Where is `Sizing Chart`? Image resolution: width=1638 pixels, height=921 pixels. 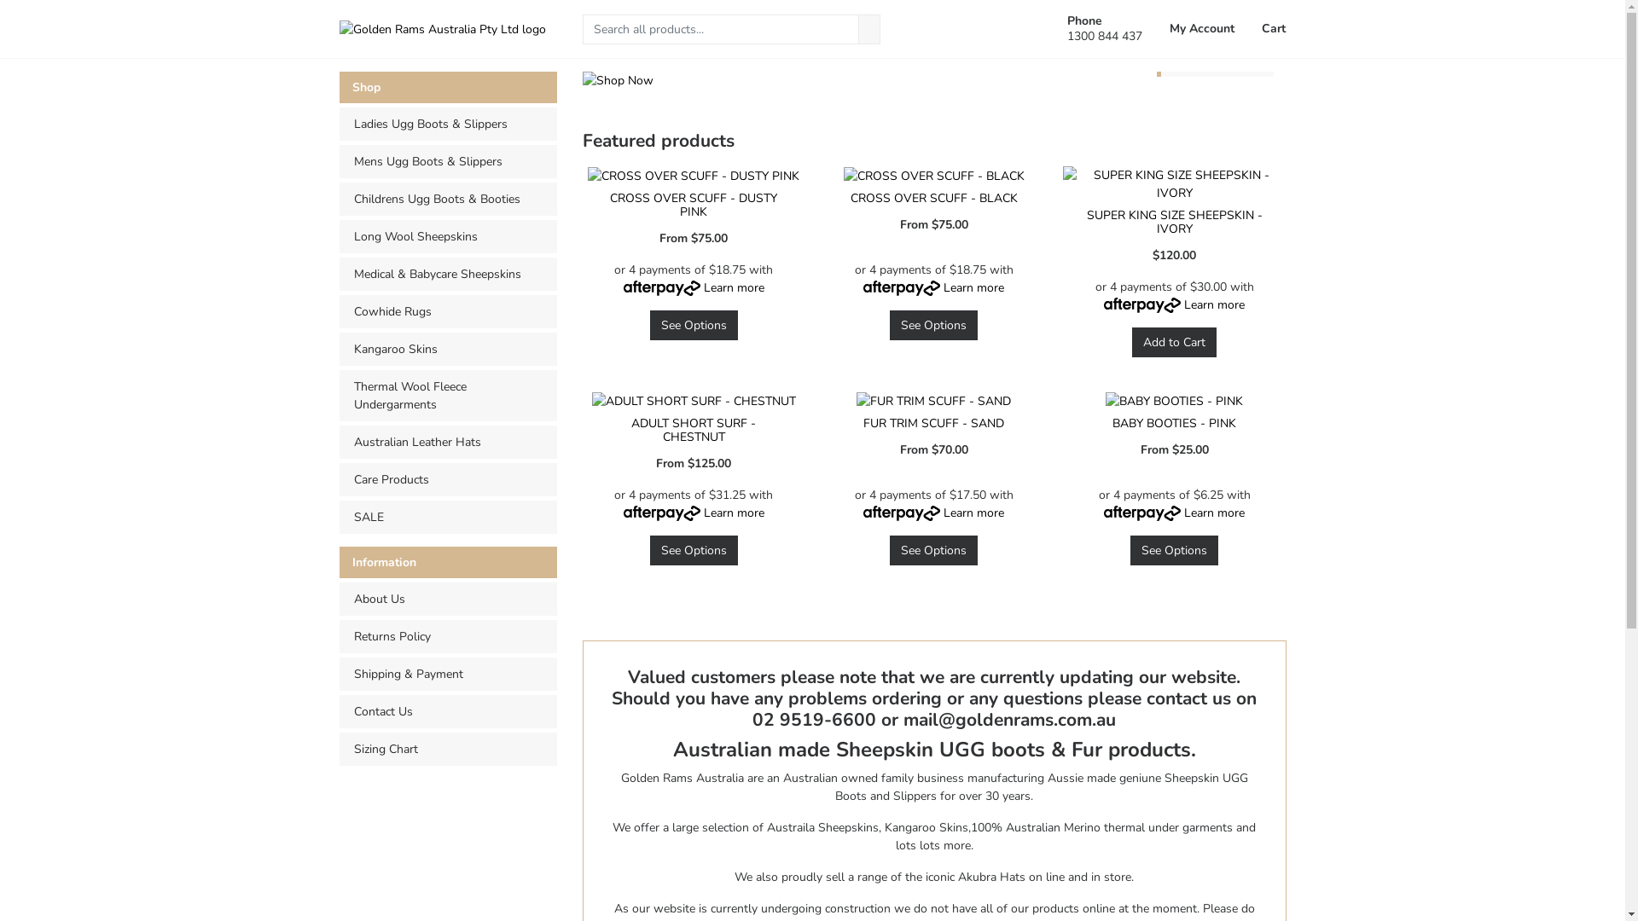 Sizing Chart is located at coordinates (447, 749).